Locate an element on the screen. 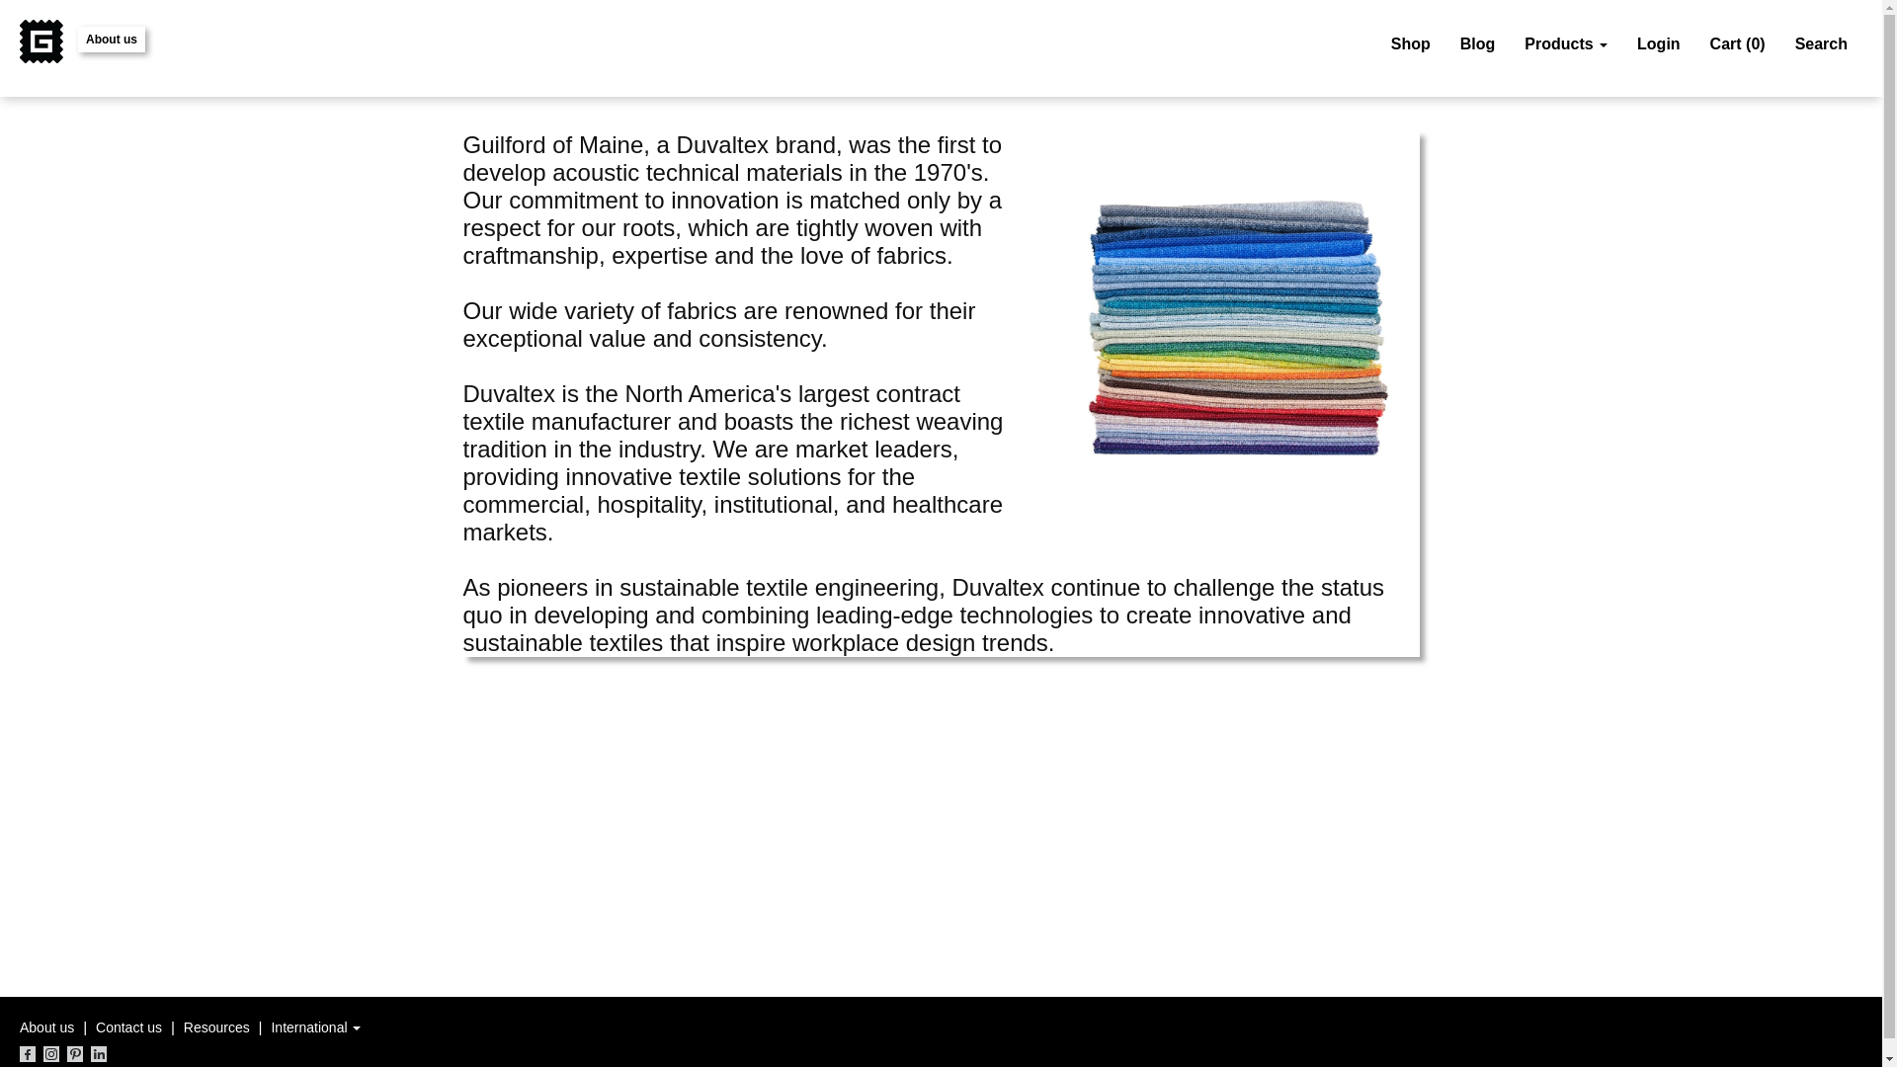  Resources is located at coordinates (217, 1027).